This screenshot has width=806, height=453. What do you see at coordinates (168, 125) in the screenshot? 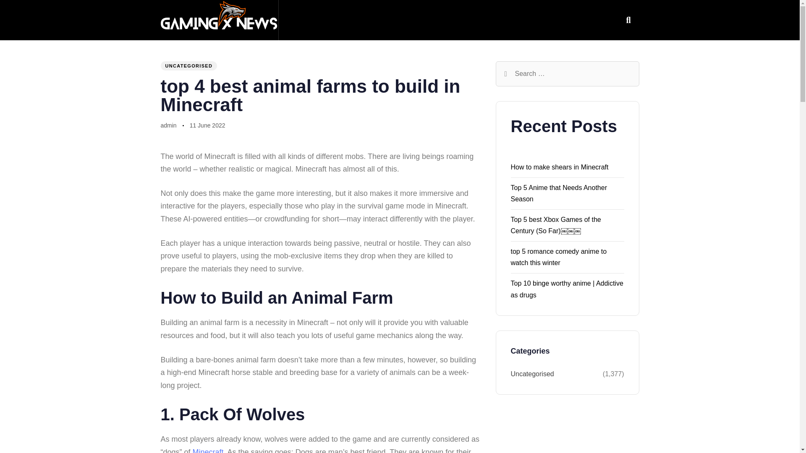
I see `admin` at bounding box center [168, 125].